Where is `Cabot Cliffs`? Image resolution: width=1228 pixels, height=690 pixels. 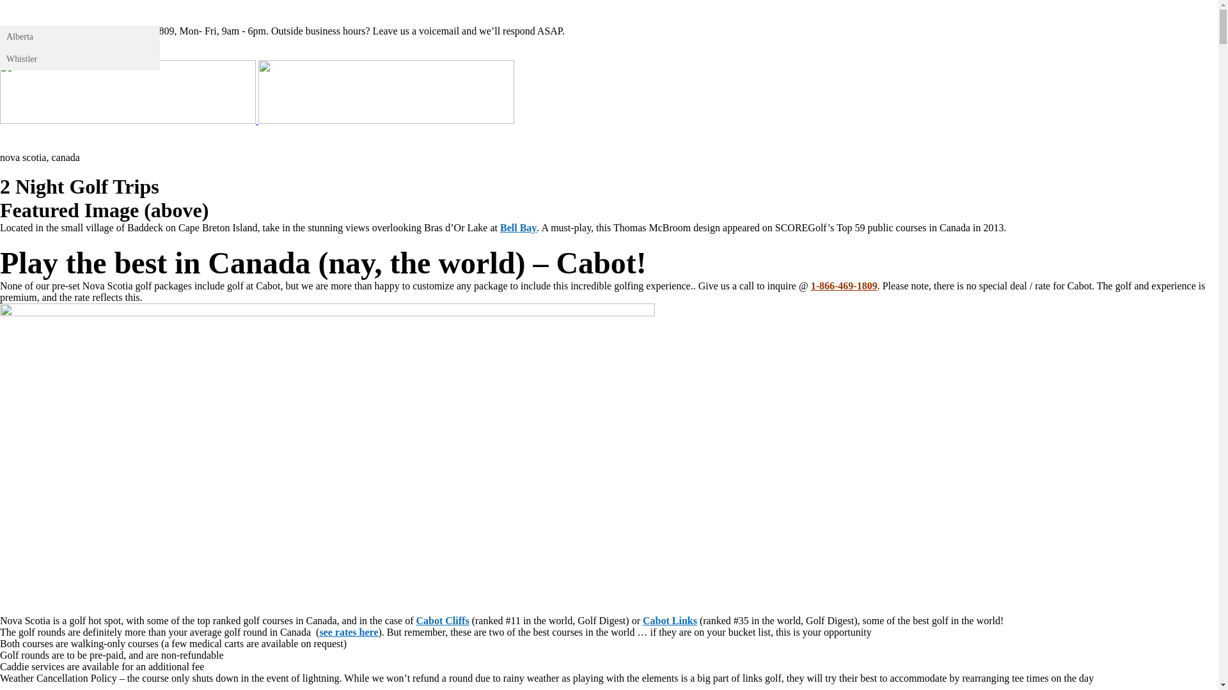 Cabot Cliffs is located at coordinates (443, 621).